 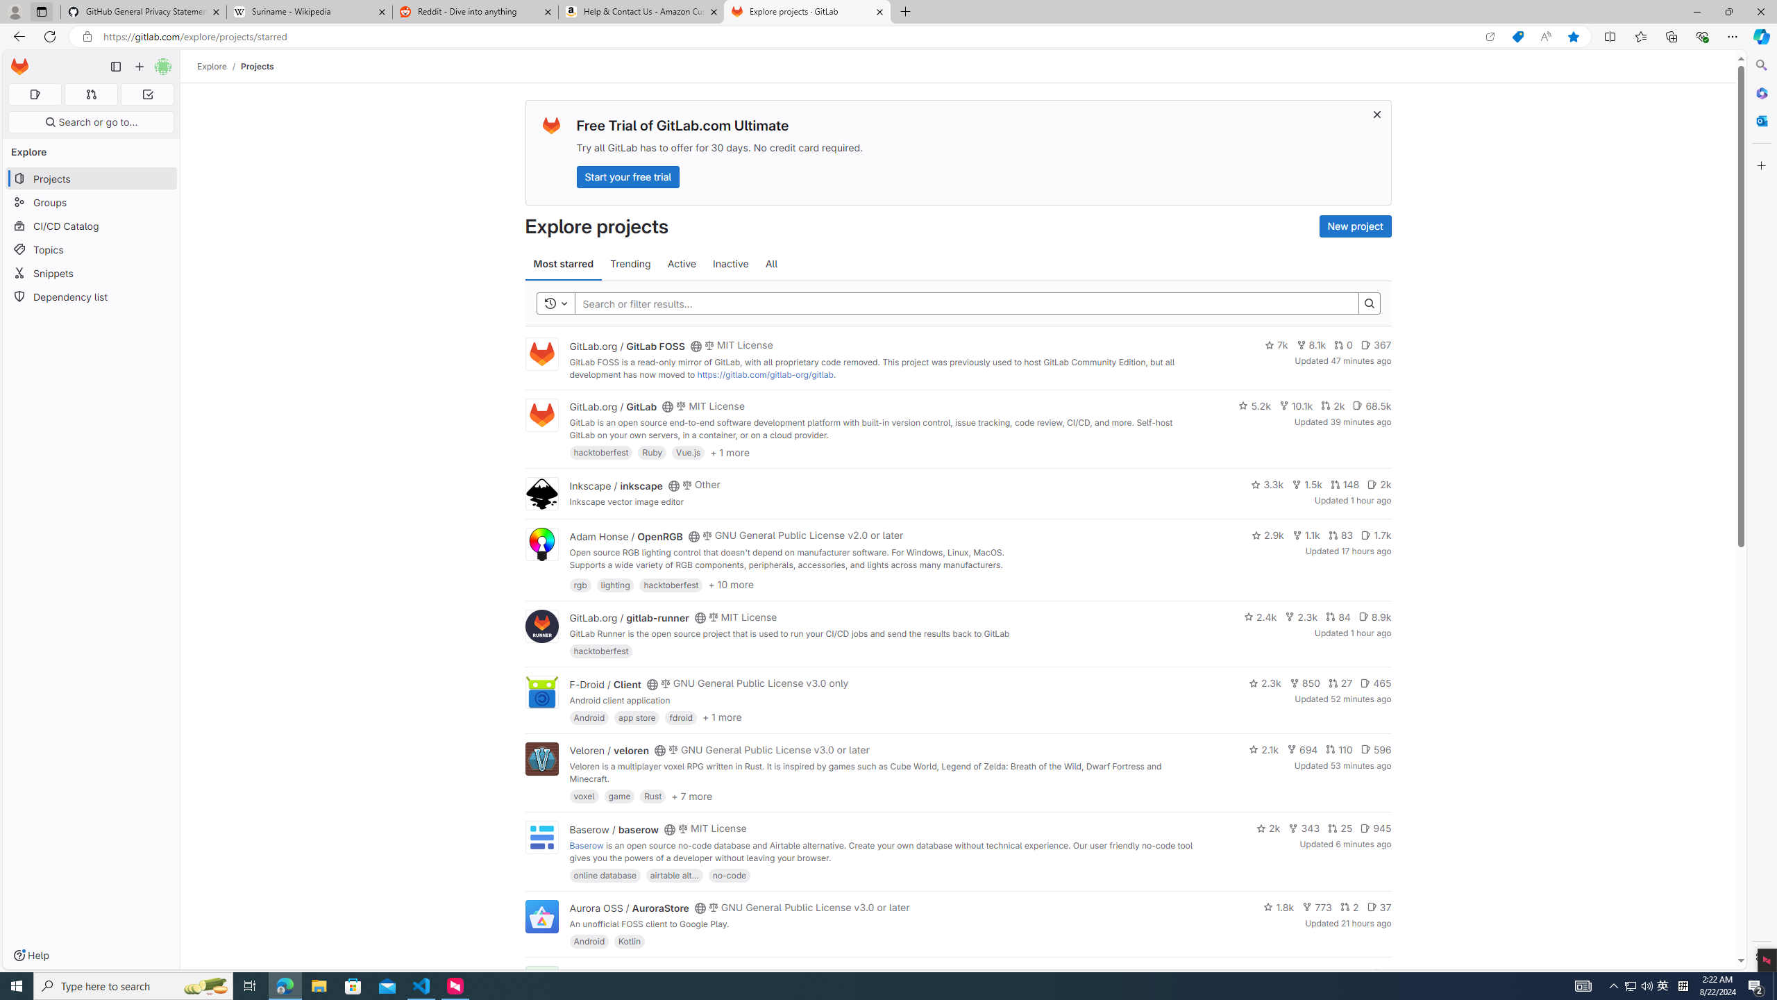 What do you see at coordinates (654, 796) in the screenshot?
I see `Rust` at bounding box center [654, 796].